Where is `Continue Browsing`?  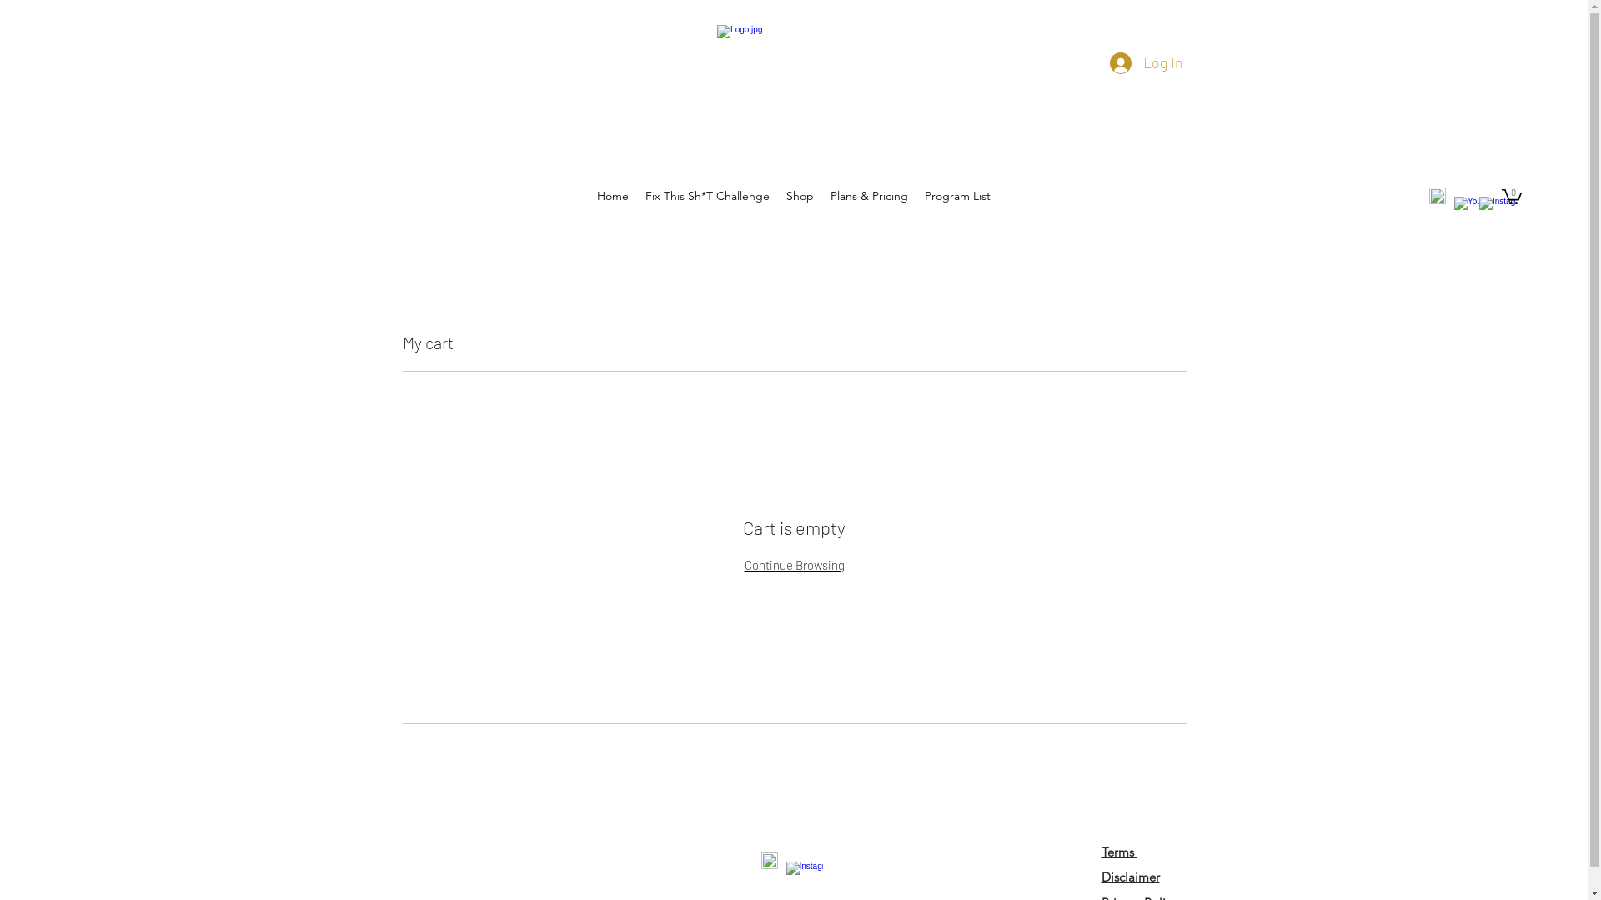
Continue Browsing is located at coordinates (794, 565).